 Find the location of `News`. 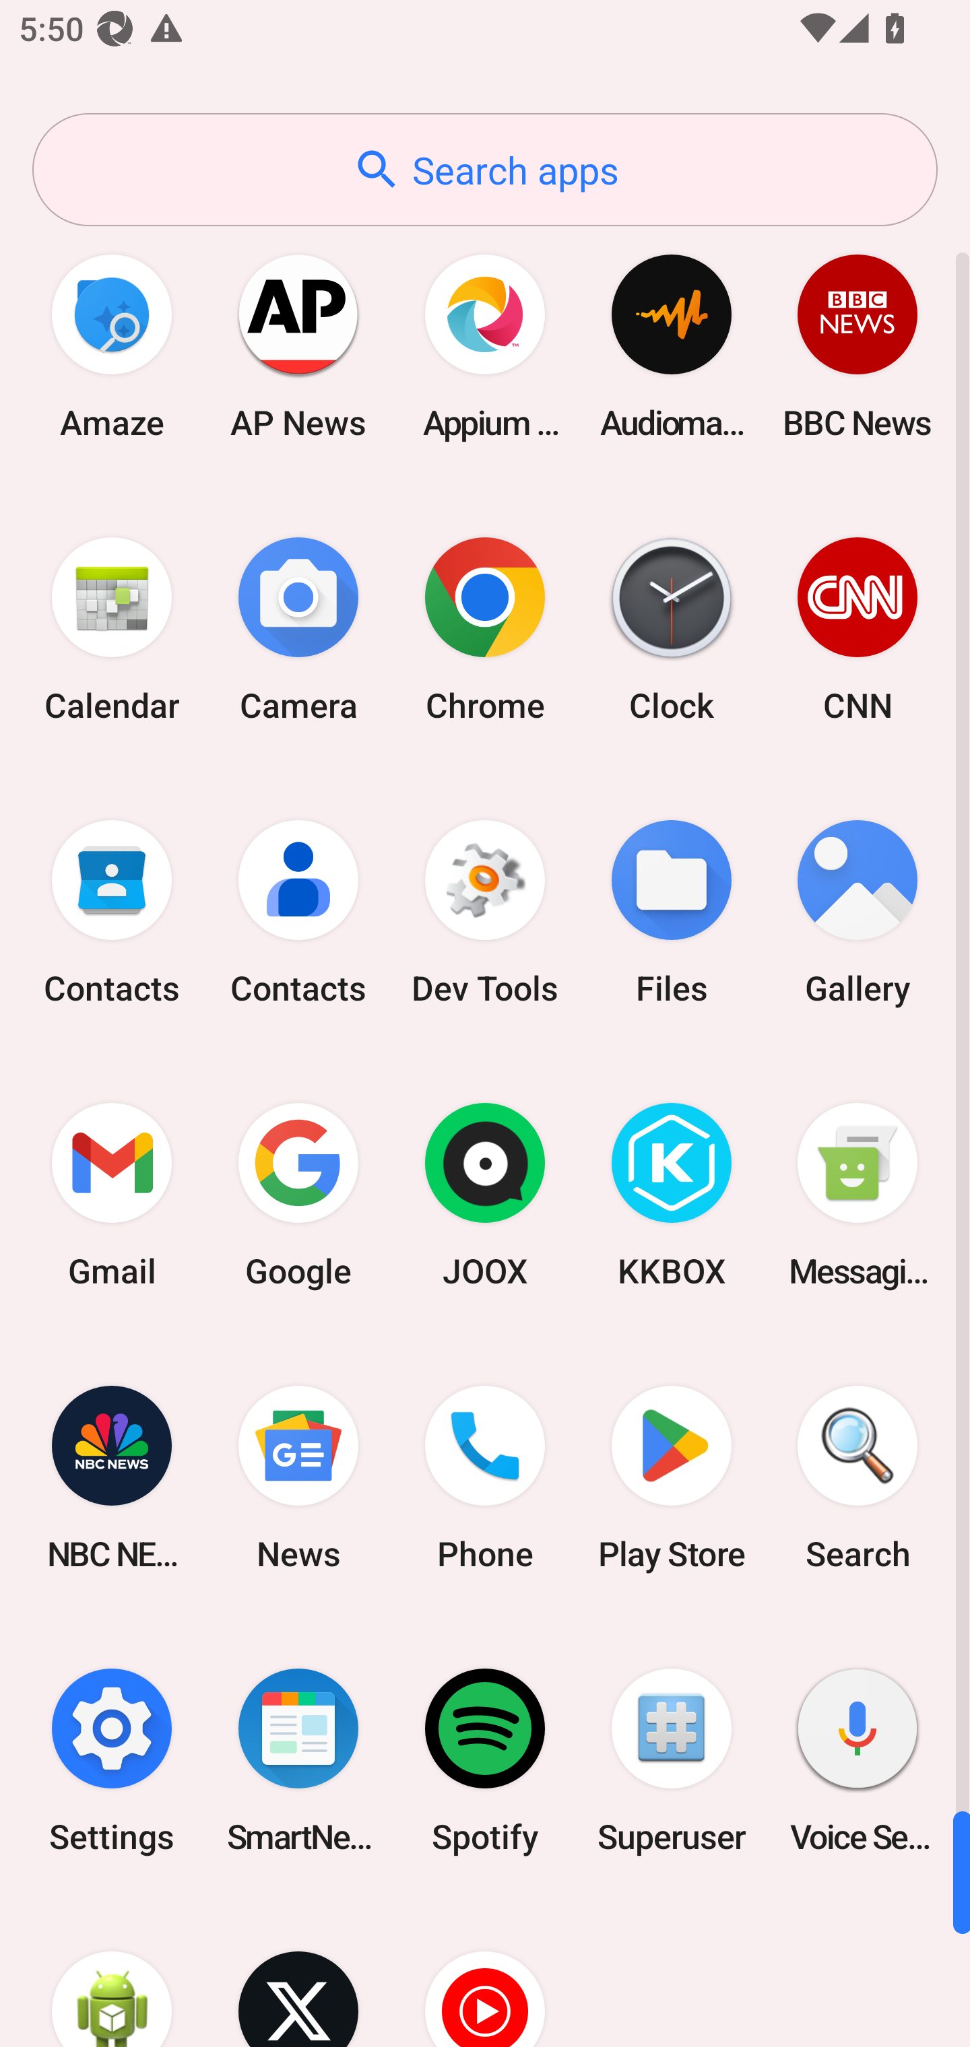

News is located at coordinates (298, 1477).